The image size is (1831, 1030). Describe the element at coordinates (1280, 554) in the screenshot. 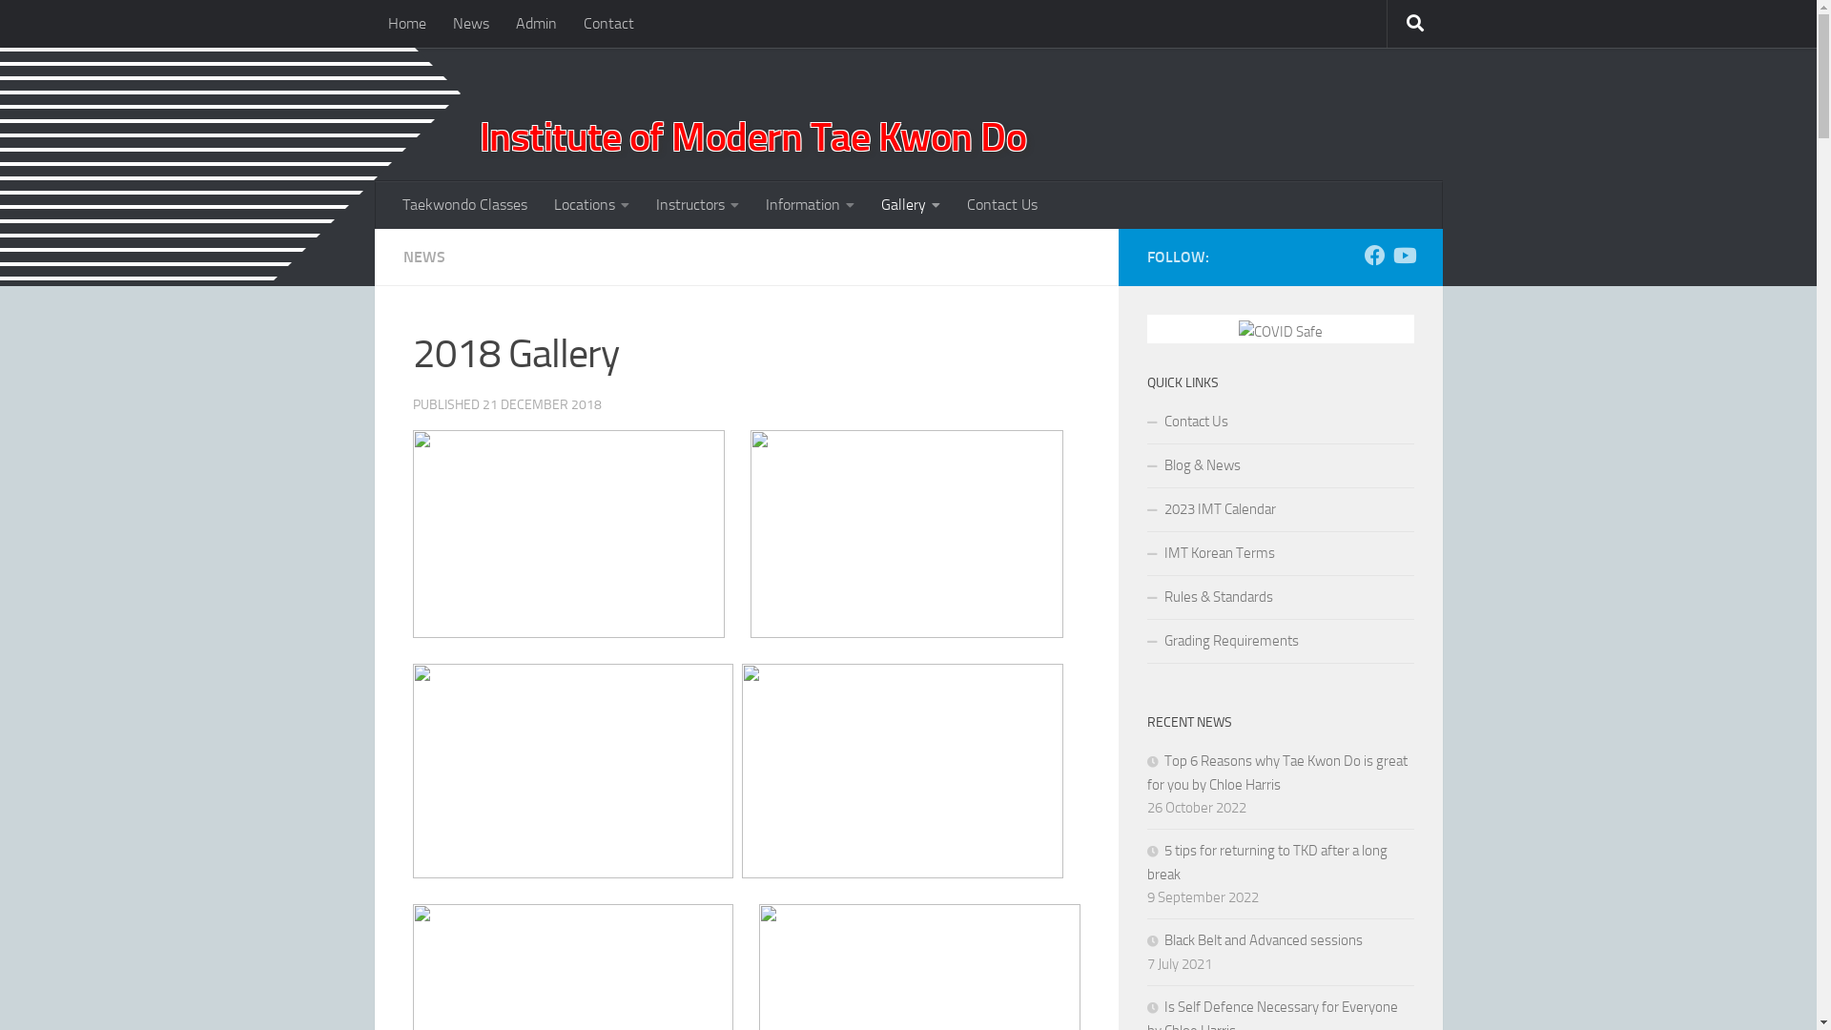

I see `IMT Korean Terms` at that location.